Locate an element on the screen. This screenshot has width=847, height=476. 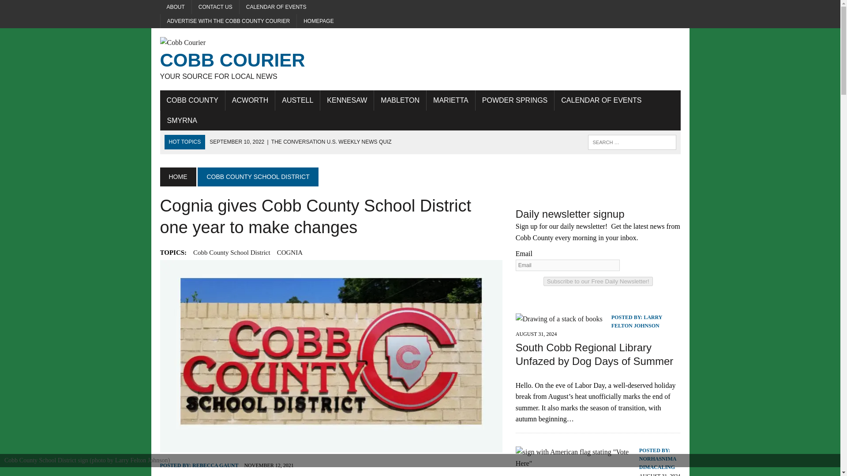
Cobb  Courier is located at coordinates (242, 59).